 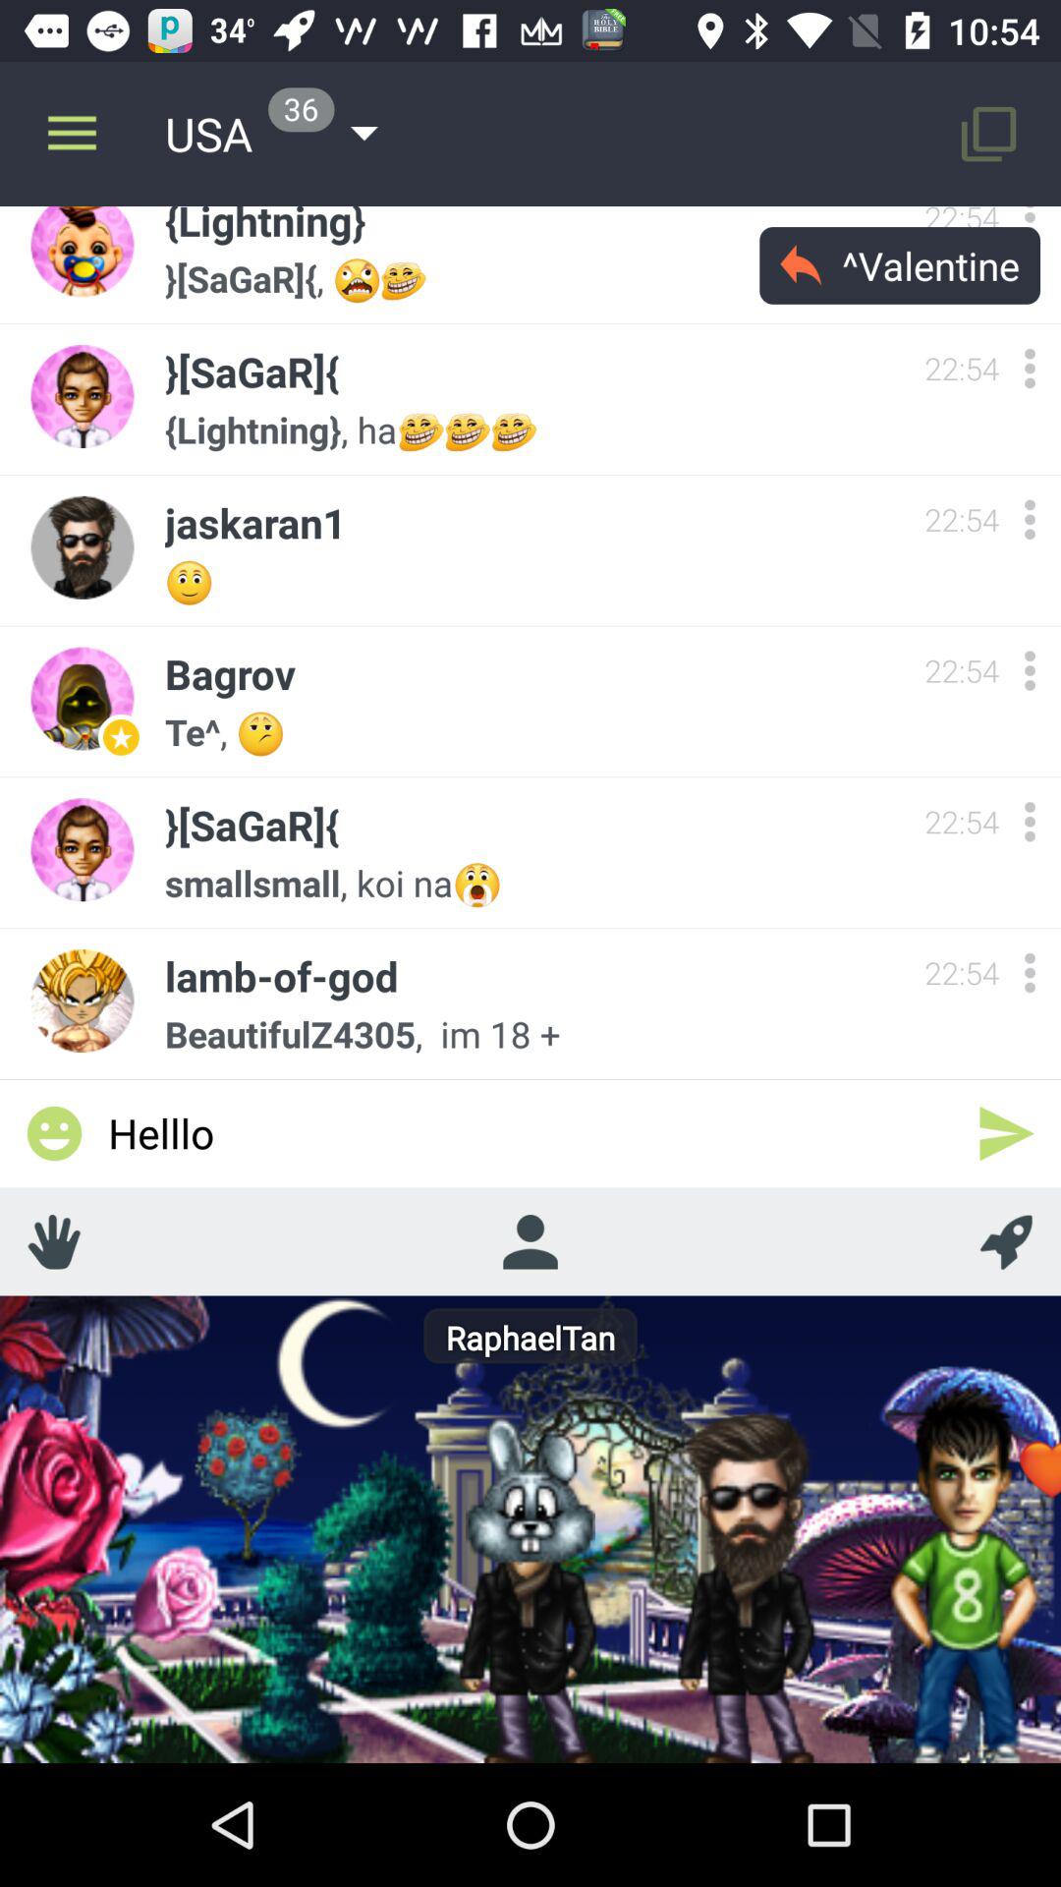 What do you see at coordinates (1030, 670) in the screenshot?
I see `toggle drop down menu` at bounding box center [1030, 670].